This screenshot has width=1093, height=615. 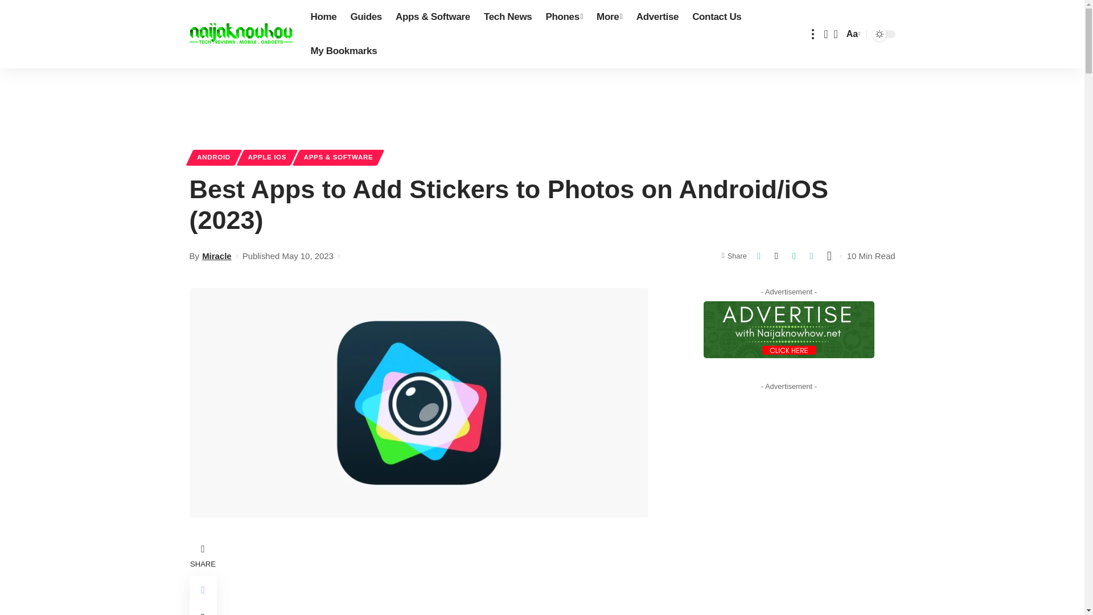 What do you see at coordinates (441, 577) in the screenshot?
I see `Advertisement` at bounding box center [441, 577].